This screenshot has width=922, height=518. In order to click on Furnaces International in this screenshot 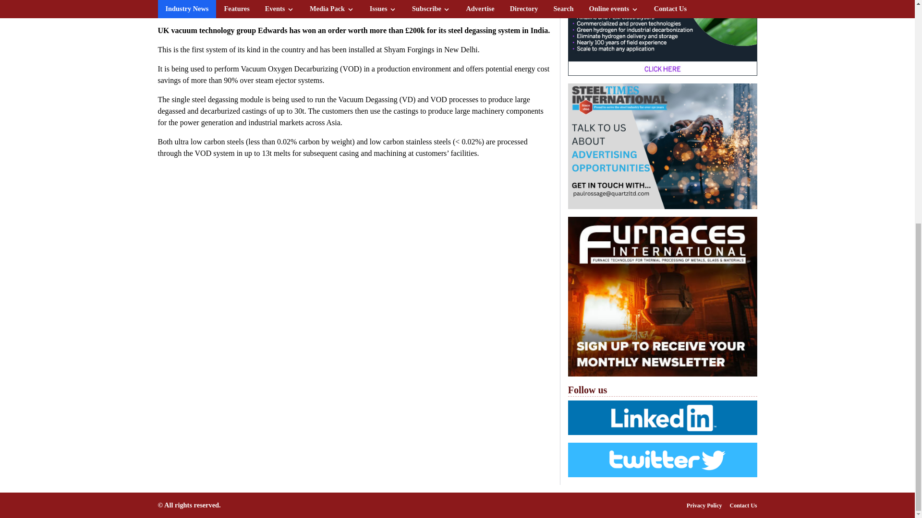, I will do `click(662, 296)`.